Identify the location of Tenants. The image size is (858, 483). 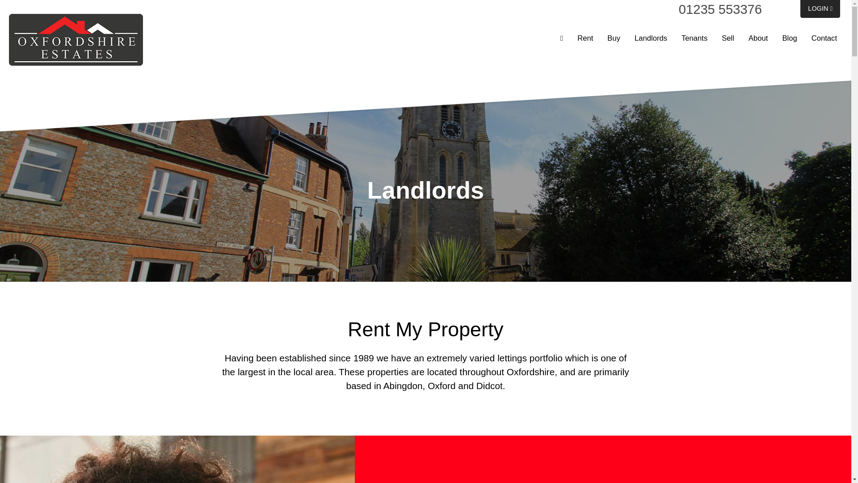
(694, 38).